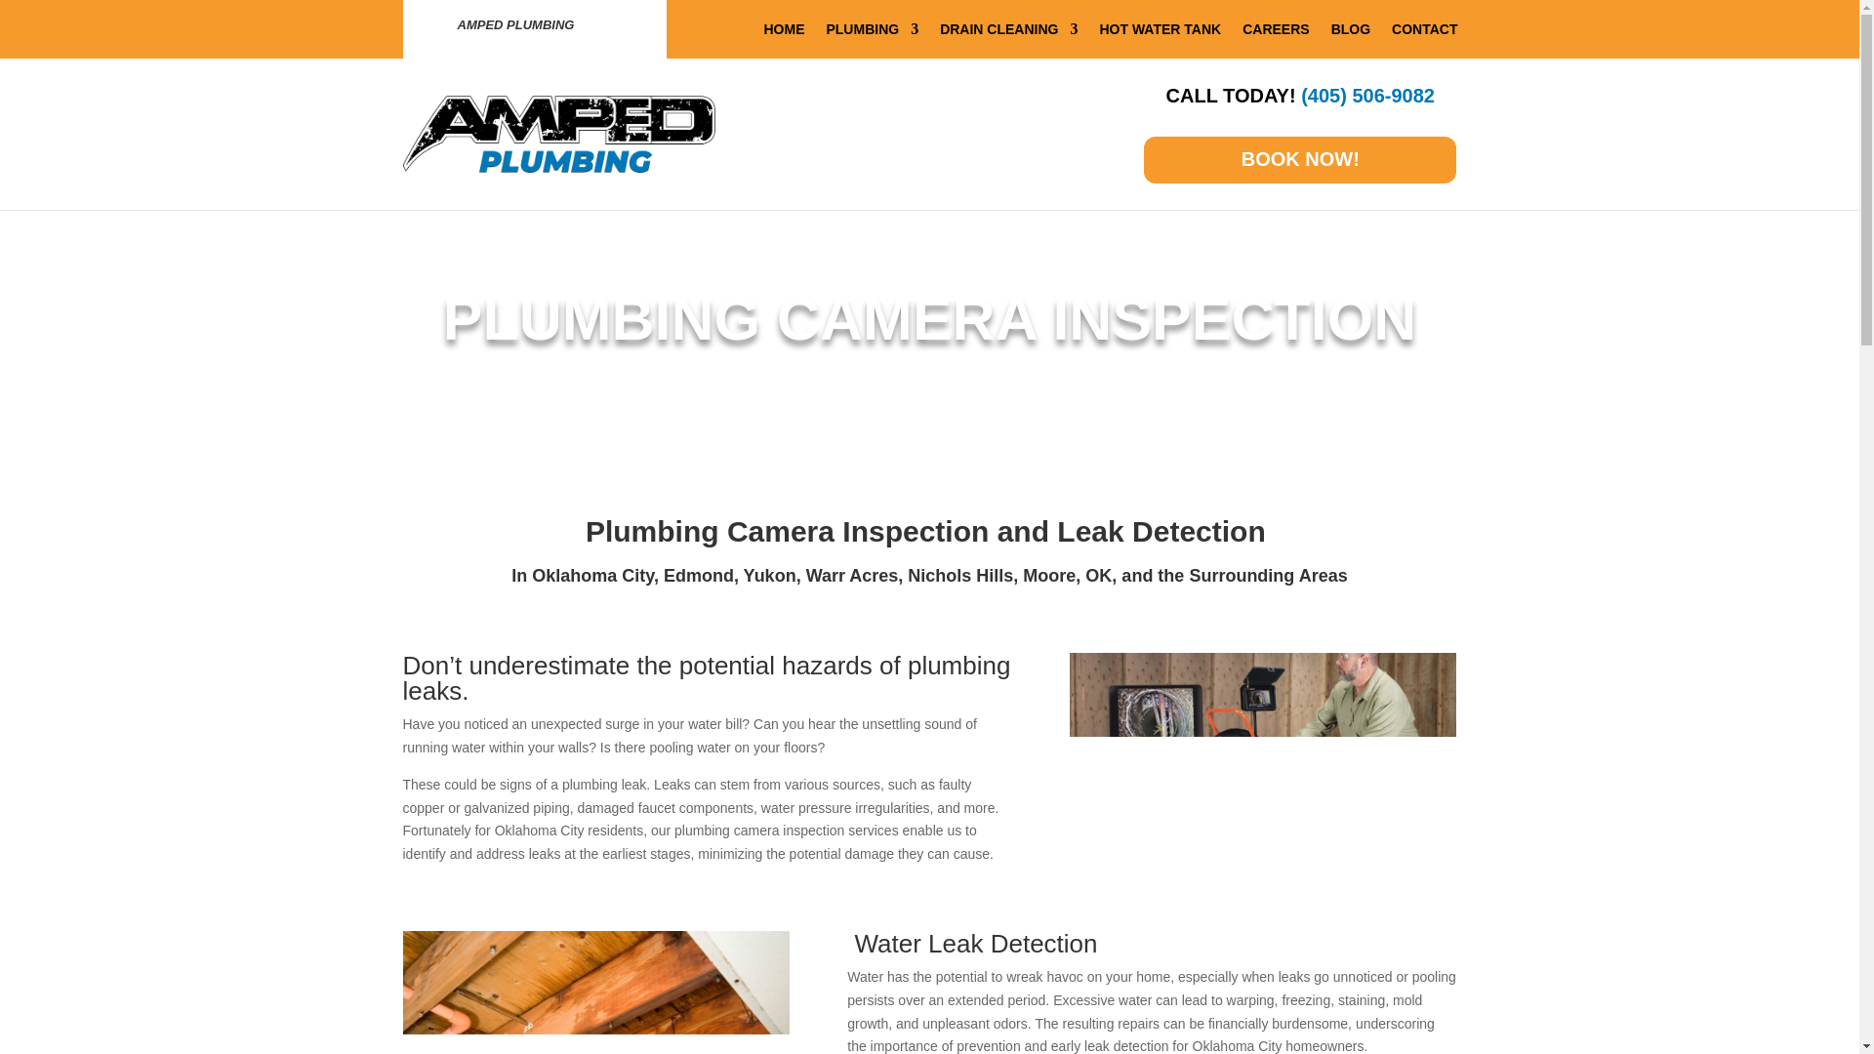  I want to click on BLOG, so click(1350, 33).